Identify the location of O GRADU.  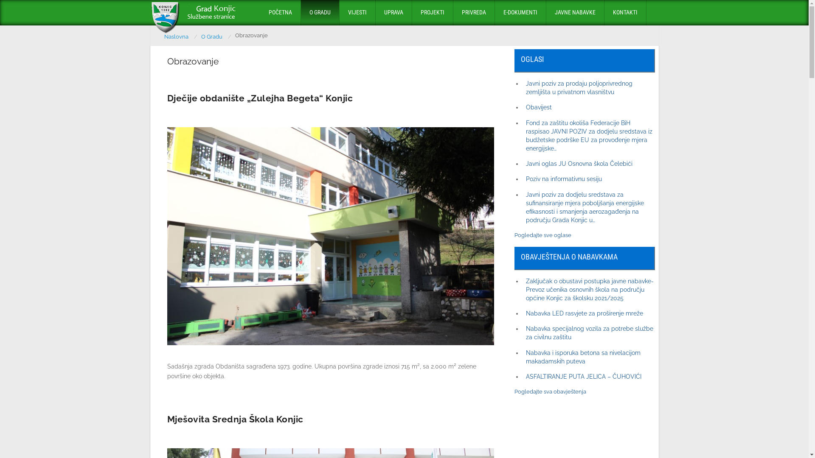
(320, 13).